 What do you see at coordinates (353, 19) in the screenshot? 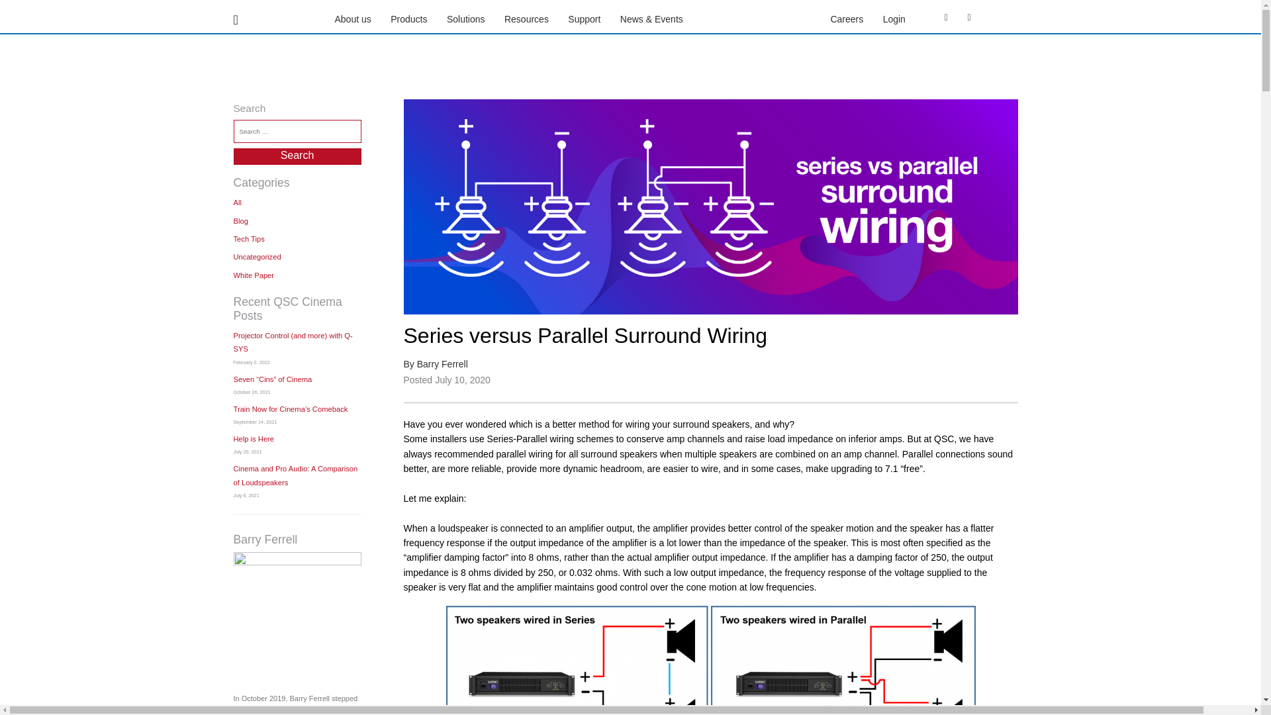
I see `About us` at bounding box center [353, 19].